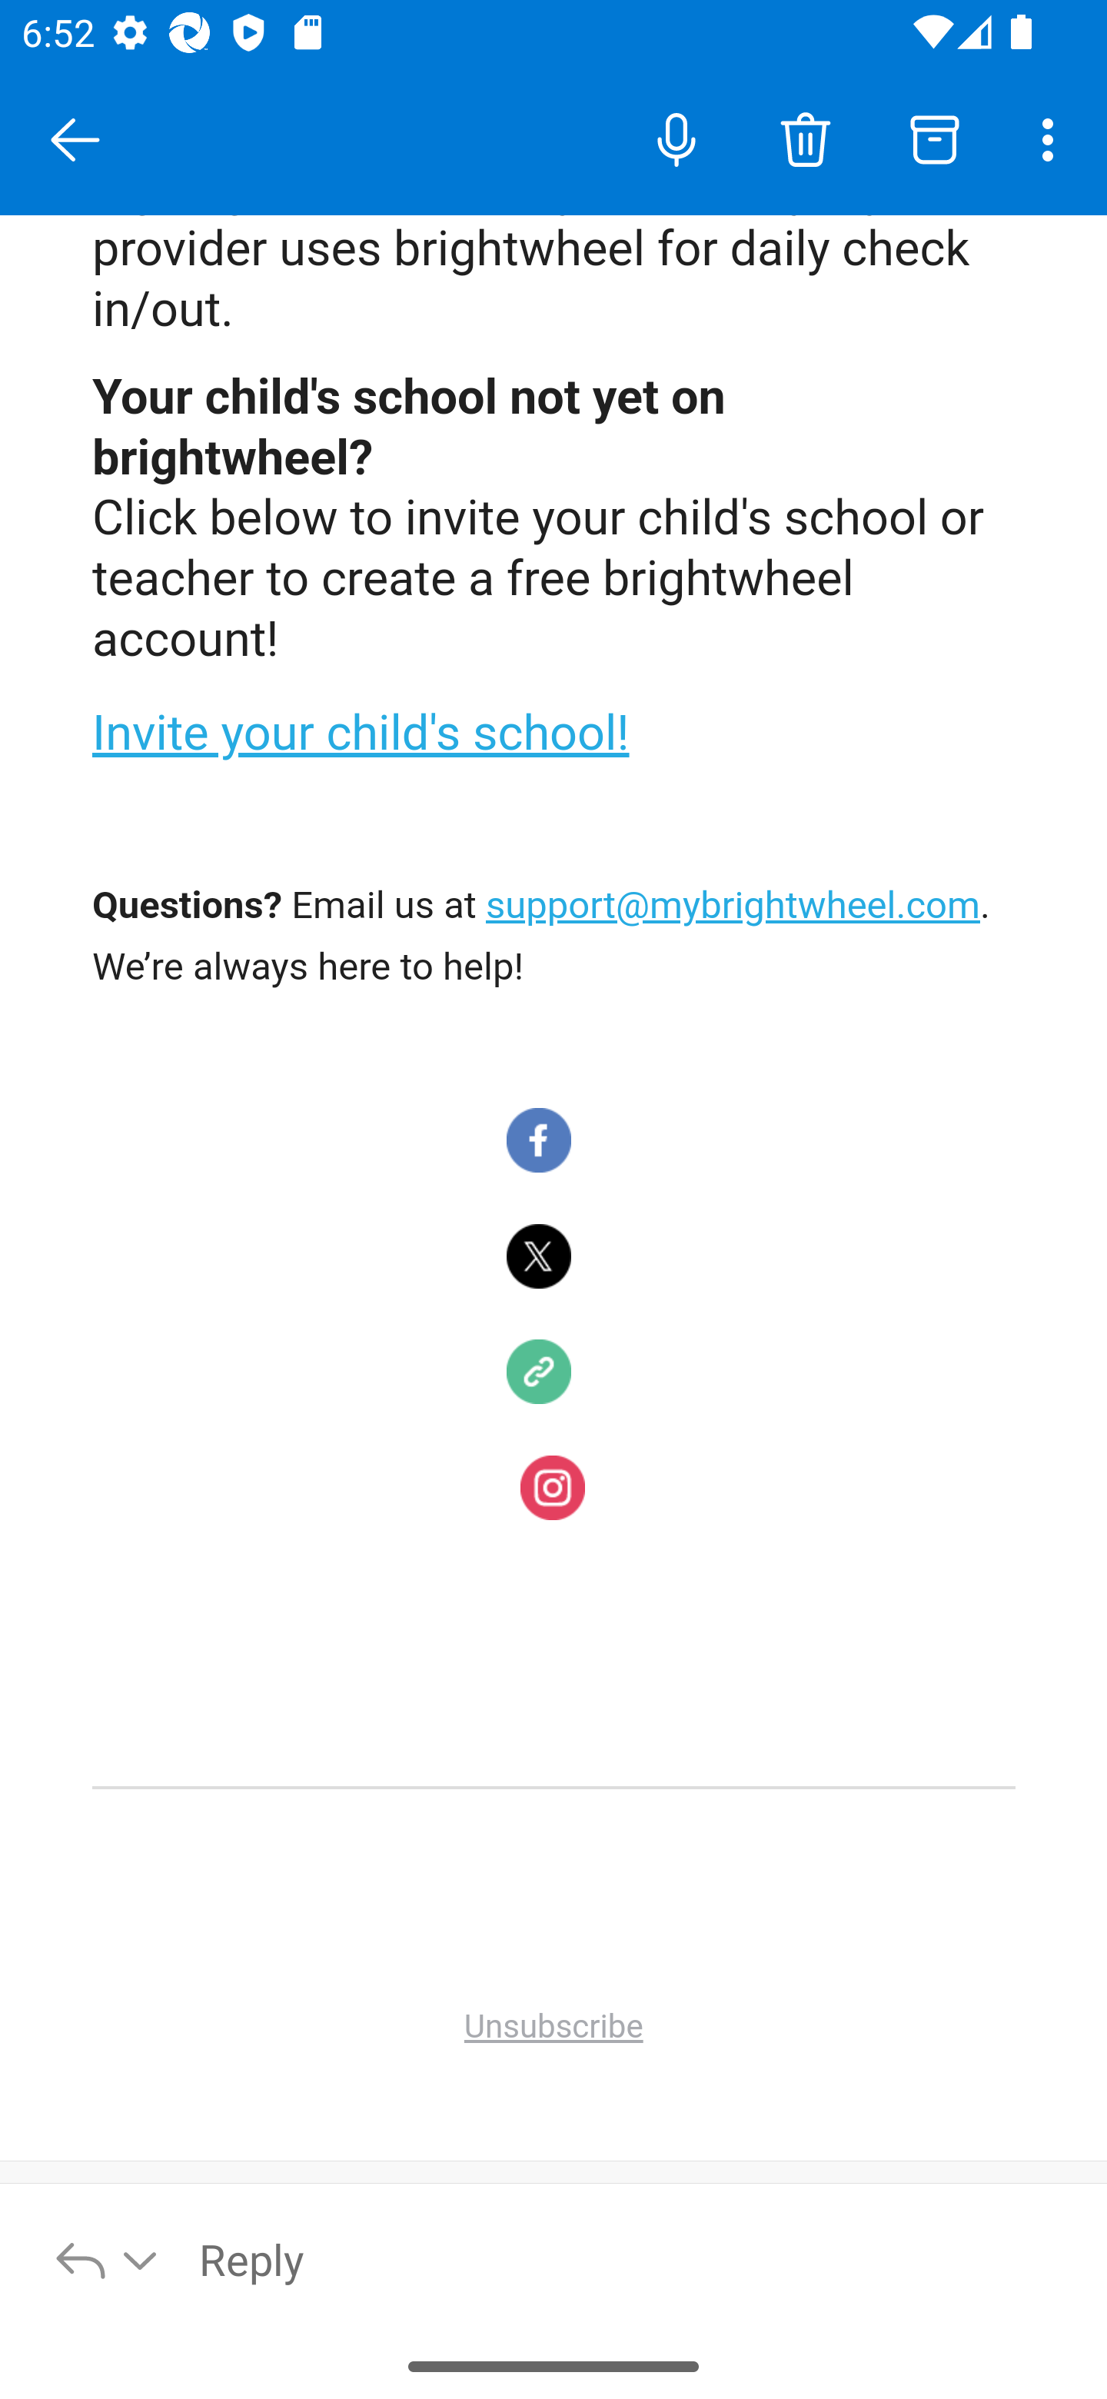 Image resolution: width=1107 pixels, height=2399 pixels. What do you see at coordinates (1053, 138) in the screenshot?
I see `More options` at bounding box center [1053, 138].